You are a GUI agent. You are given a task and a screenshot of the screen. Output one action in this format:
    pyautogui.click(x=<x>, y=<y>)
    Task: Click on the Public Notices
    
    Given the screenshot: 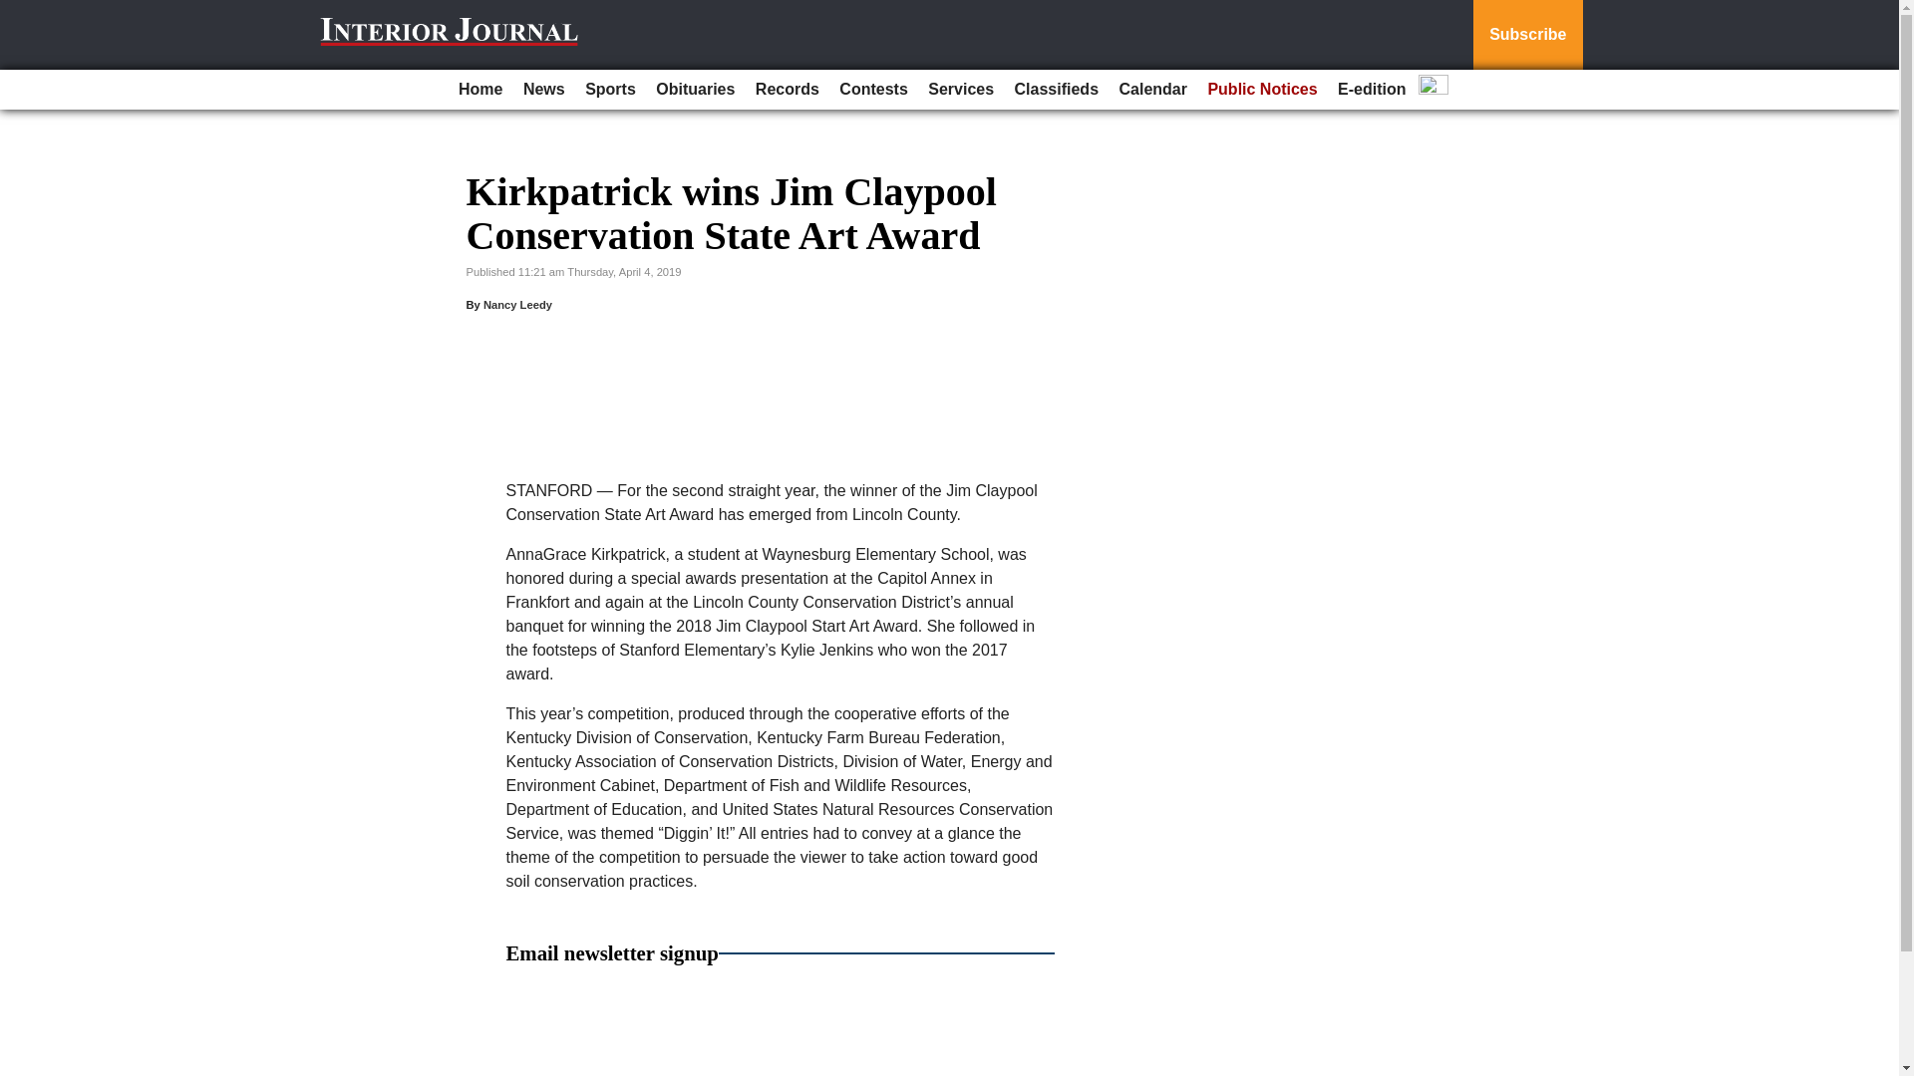 What is the action you would take?
    pyautogui.click(x=1262, y=90)
    